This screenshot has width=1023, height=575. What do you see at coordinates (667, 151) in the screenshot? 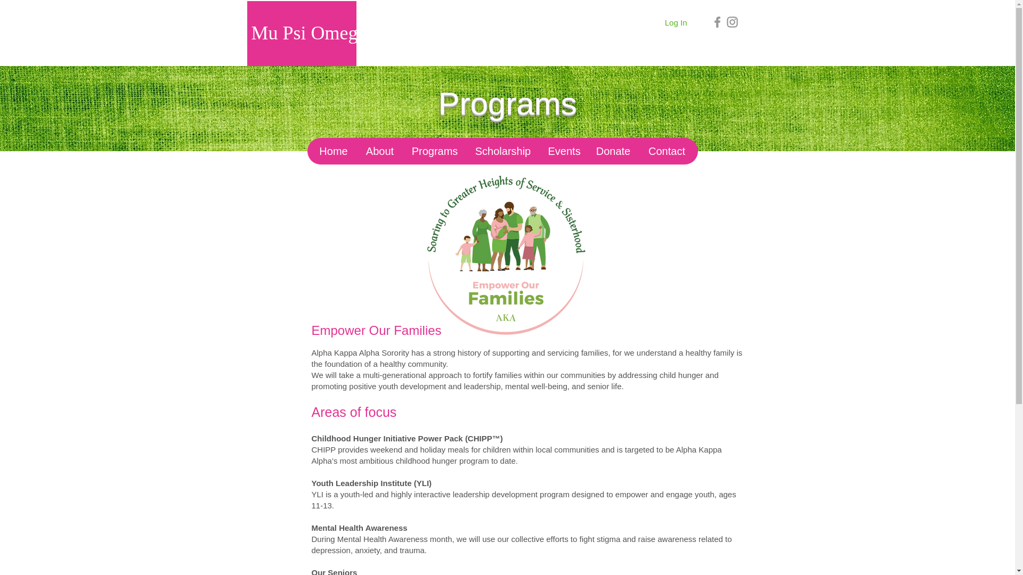
I see `Contact` at bounding box center [667, 151].